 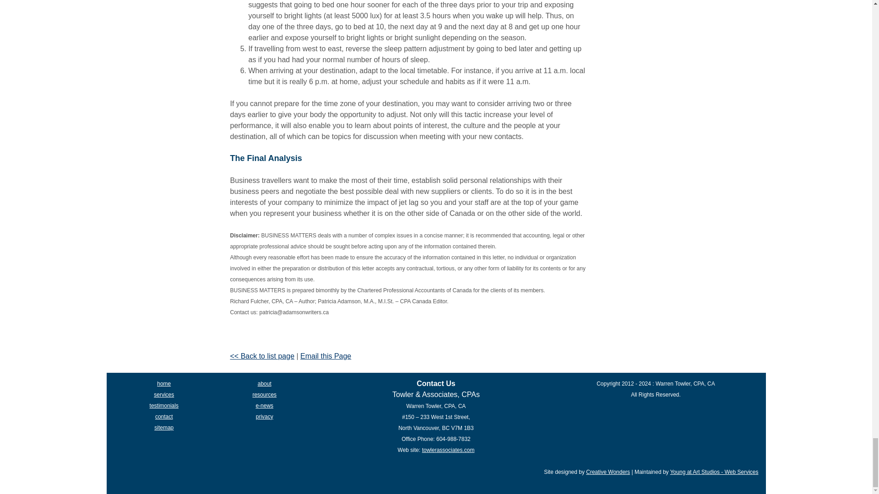 What do you see at coordinates (164, 427) in the screenshot?
I see `sitemap` at bounding box center [164, 427].